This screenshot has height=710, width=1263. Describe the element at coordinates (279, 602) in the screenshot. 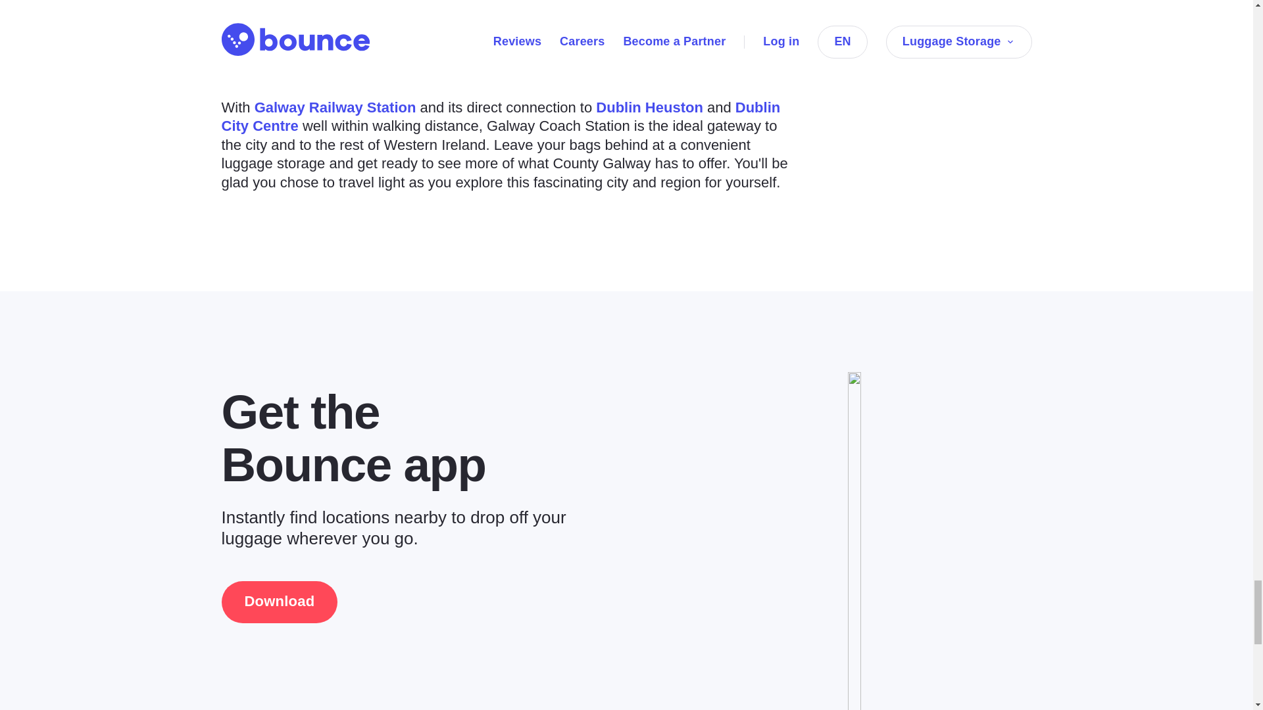

I see `Download` at that location.